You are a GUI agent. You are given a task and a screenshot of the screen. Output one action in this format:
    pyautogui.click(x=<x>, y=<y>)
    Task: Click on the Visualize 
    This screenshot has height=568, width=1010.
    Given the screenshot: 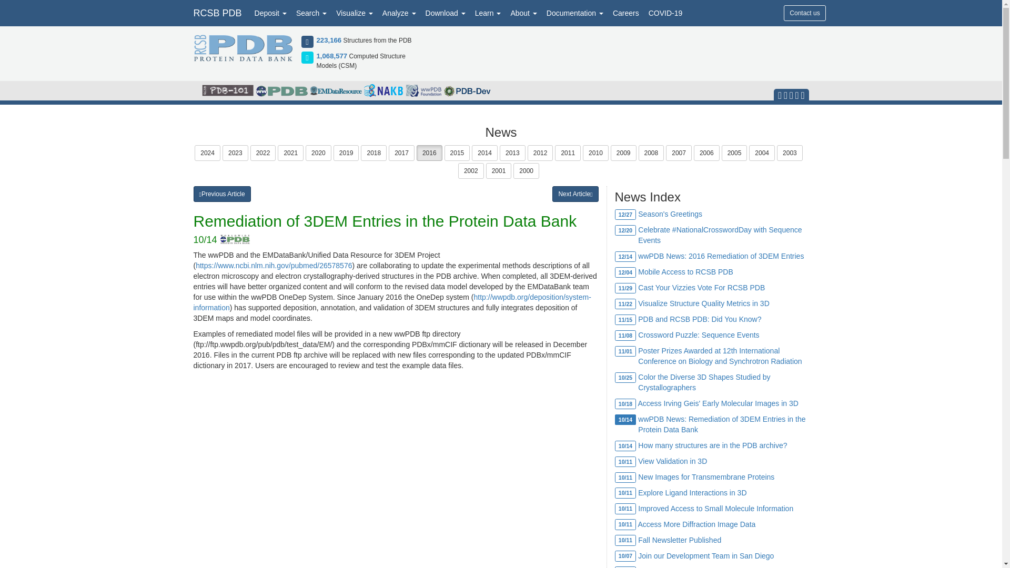 What is the action you would take?
    pyautogui.click(x=355, y=13)
    